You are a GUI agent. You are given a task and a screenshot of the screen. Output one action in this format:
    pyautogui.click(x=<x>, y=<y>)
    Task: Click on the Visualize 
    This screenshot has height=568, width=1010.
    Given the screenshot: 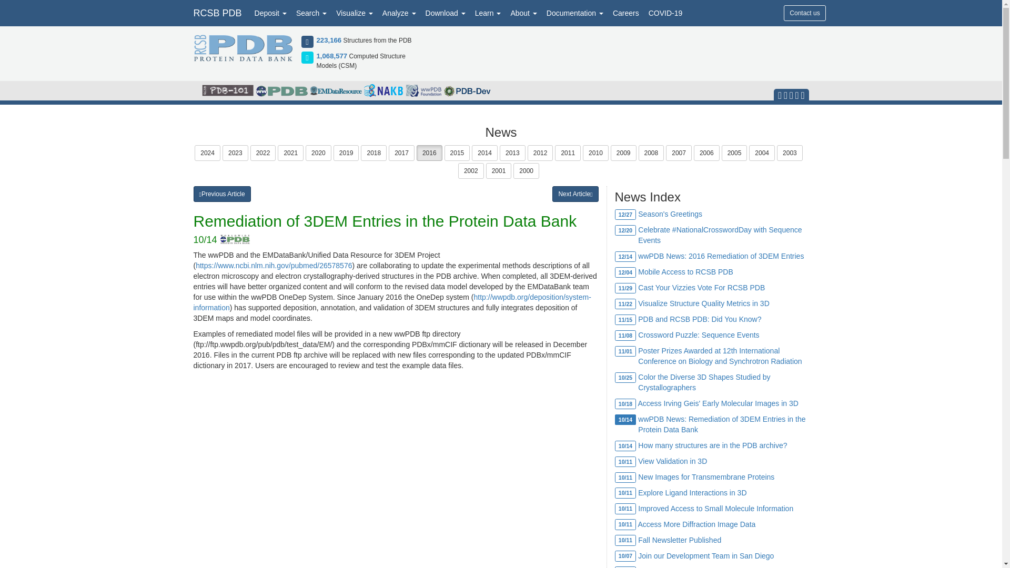 What is the action you would take?
    pyautogui.click(x=355, y=13)
    